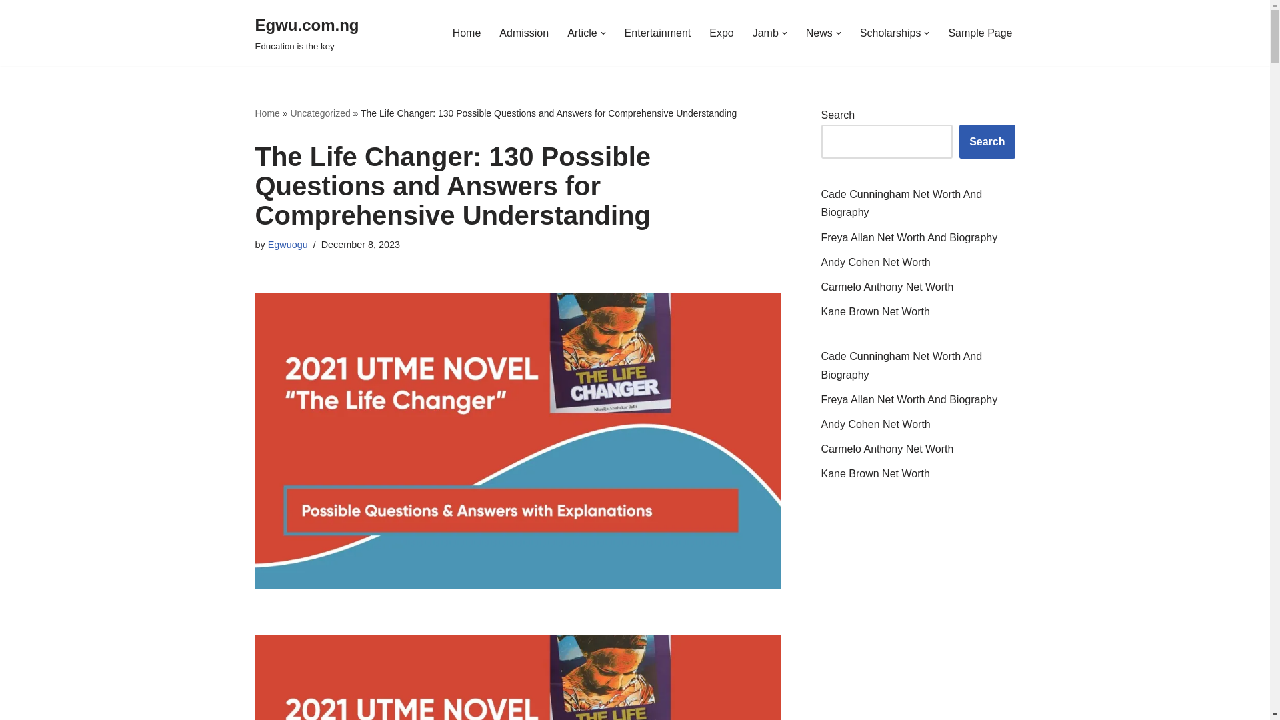 Image resolution: width=1280 pixels, height=720 pixels. I want to click on Entertainment, so click(10, 28).